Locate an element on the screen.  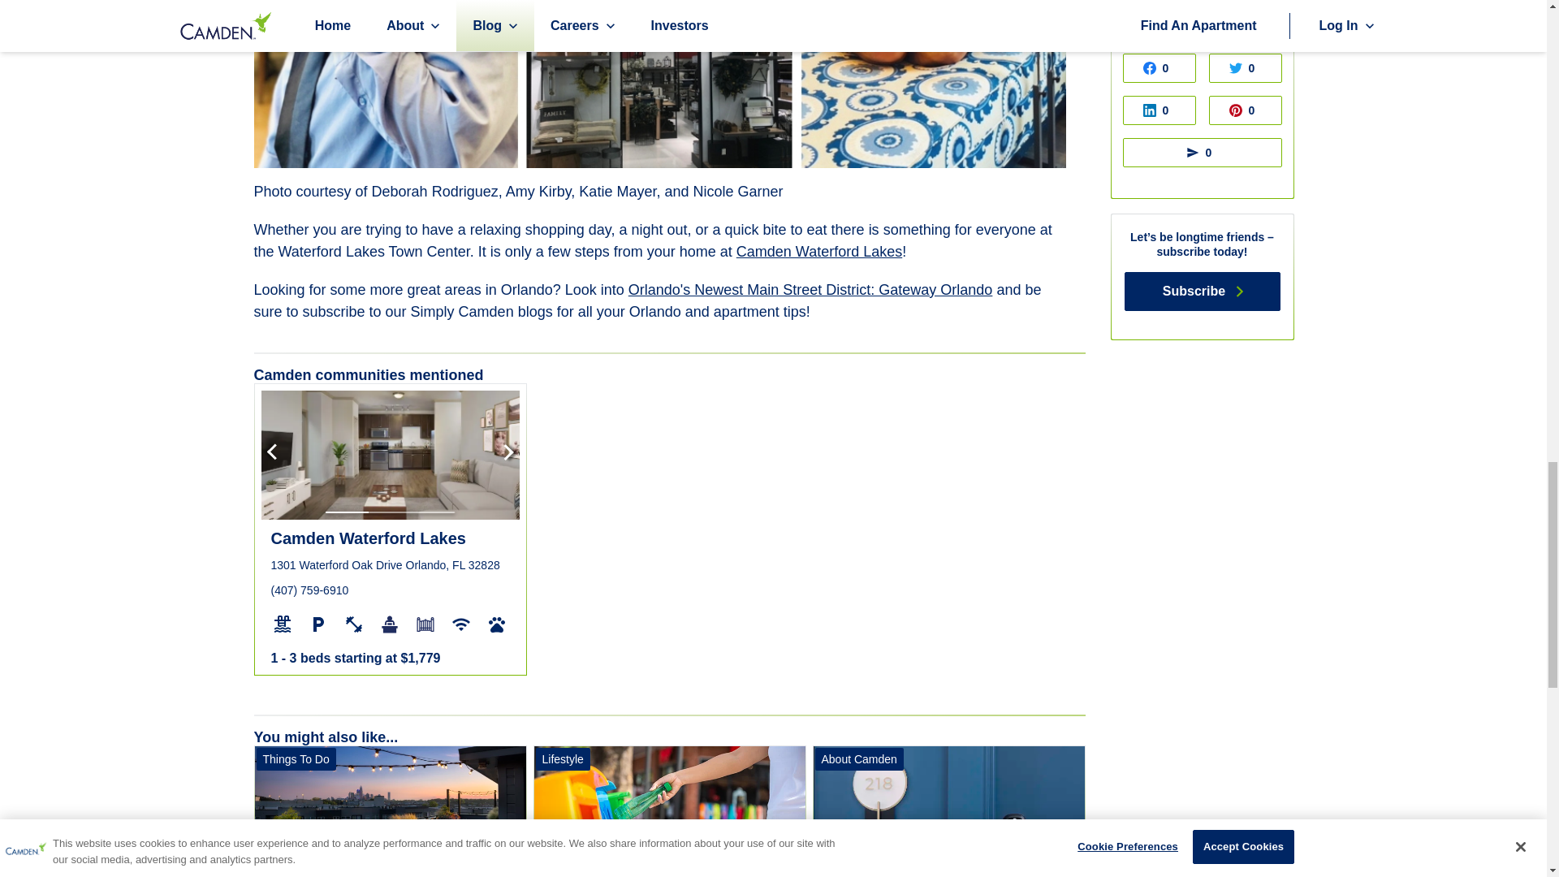
Camden Waterford Lakes is located at coordinates (818, 252).